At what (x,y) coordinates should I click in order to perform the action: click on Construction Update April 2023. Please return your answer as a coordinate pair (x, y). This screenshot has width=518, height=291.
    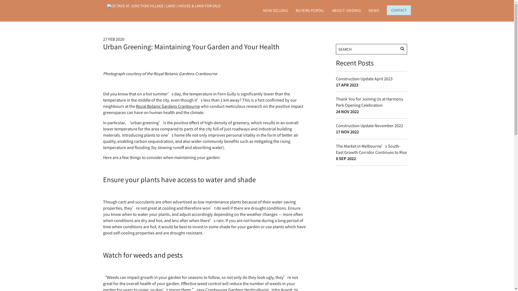
    Looking at the image, I should click on (364, 79).